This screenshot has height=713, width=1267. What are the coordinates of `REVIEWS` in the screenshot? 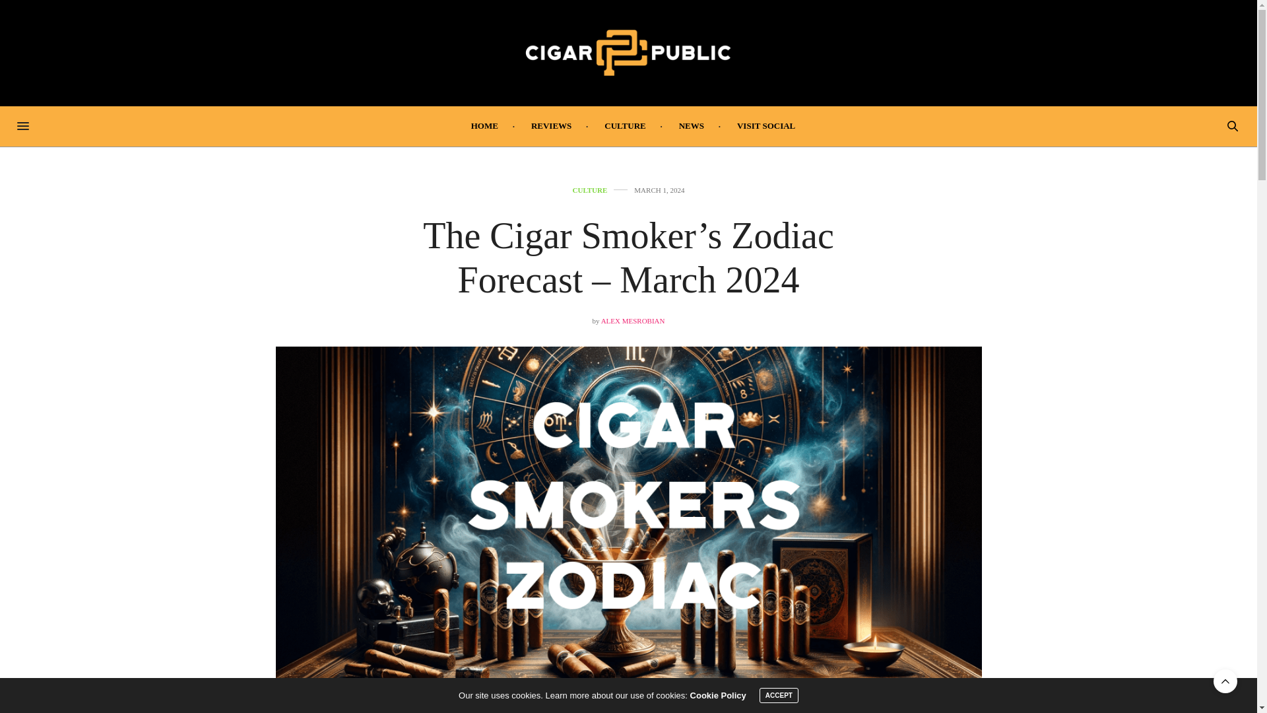 It's located at (550, 125).